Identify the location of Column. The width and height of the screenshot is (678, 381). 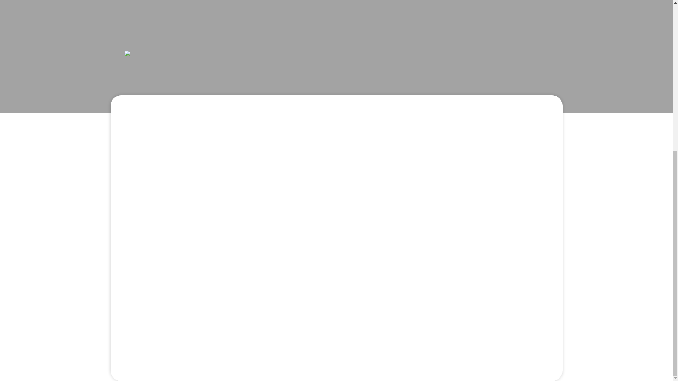
(338, 311).